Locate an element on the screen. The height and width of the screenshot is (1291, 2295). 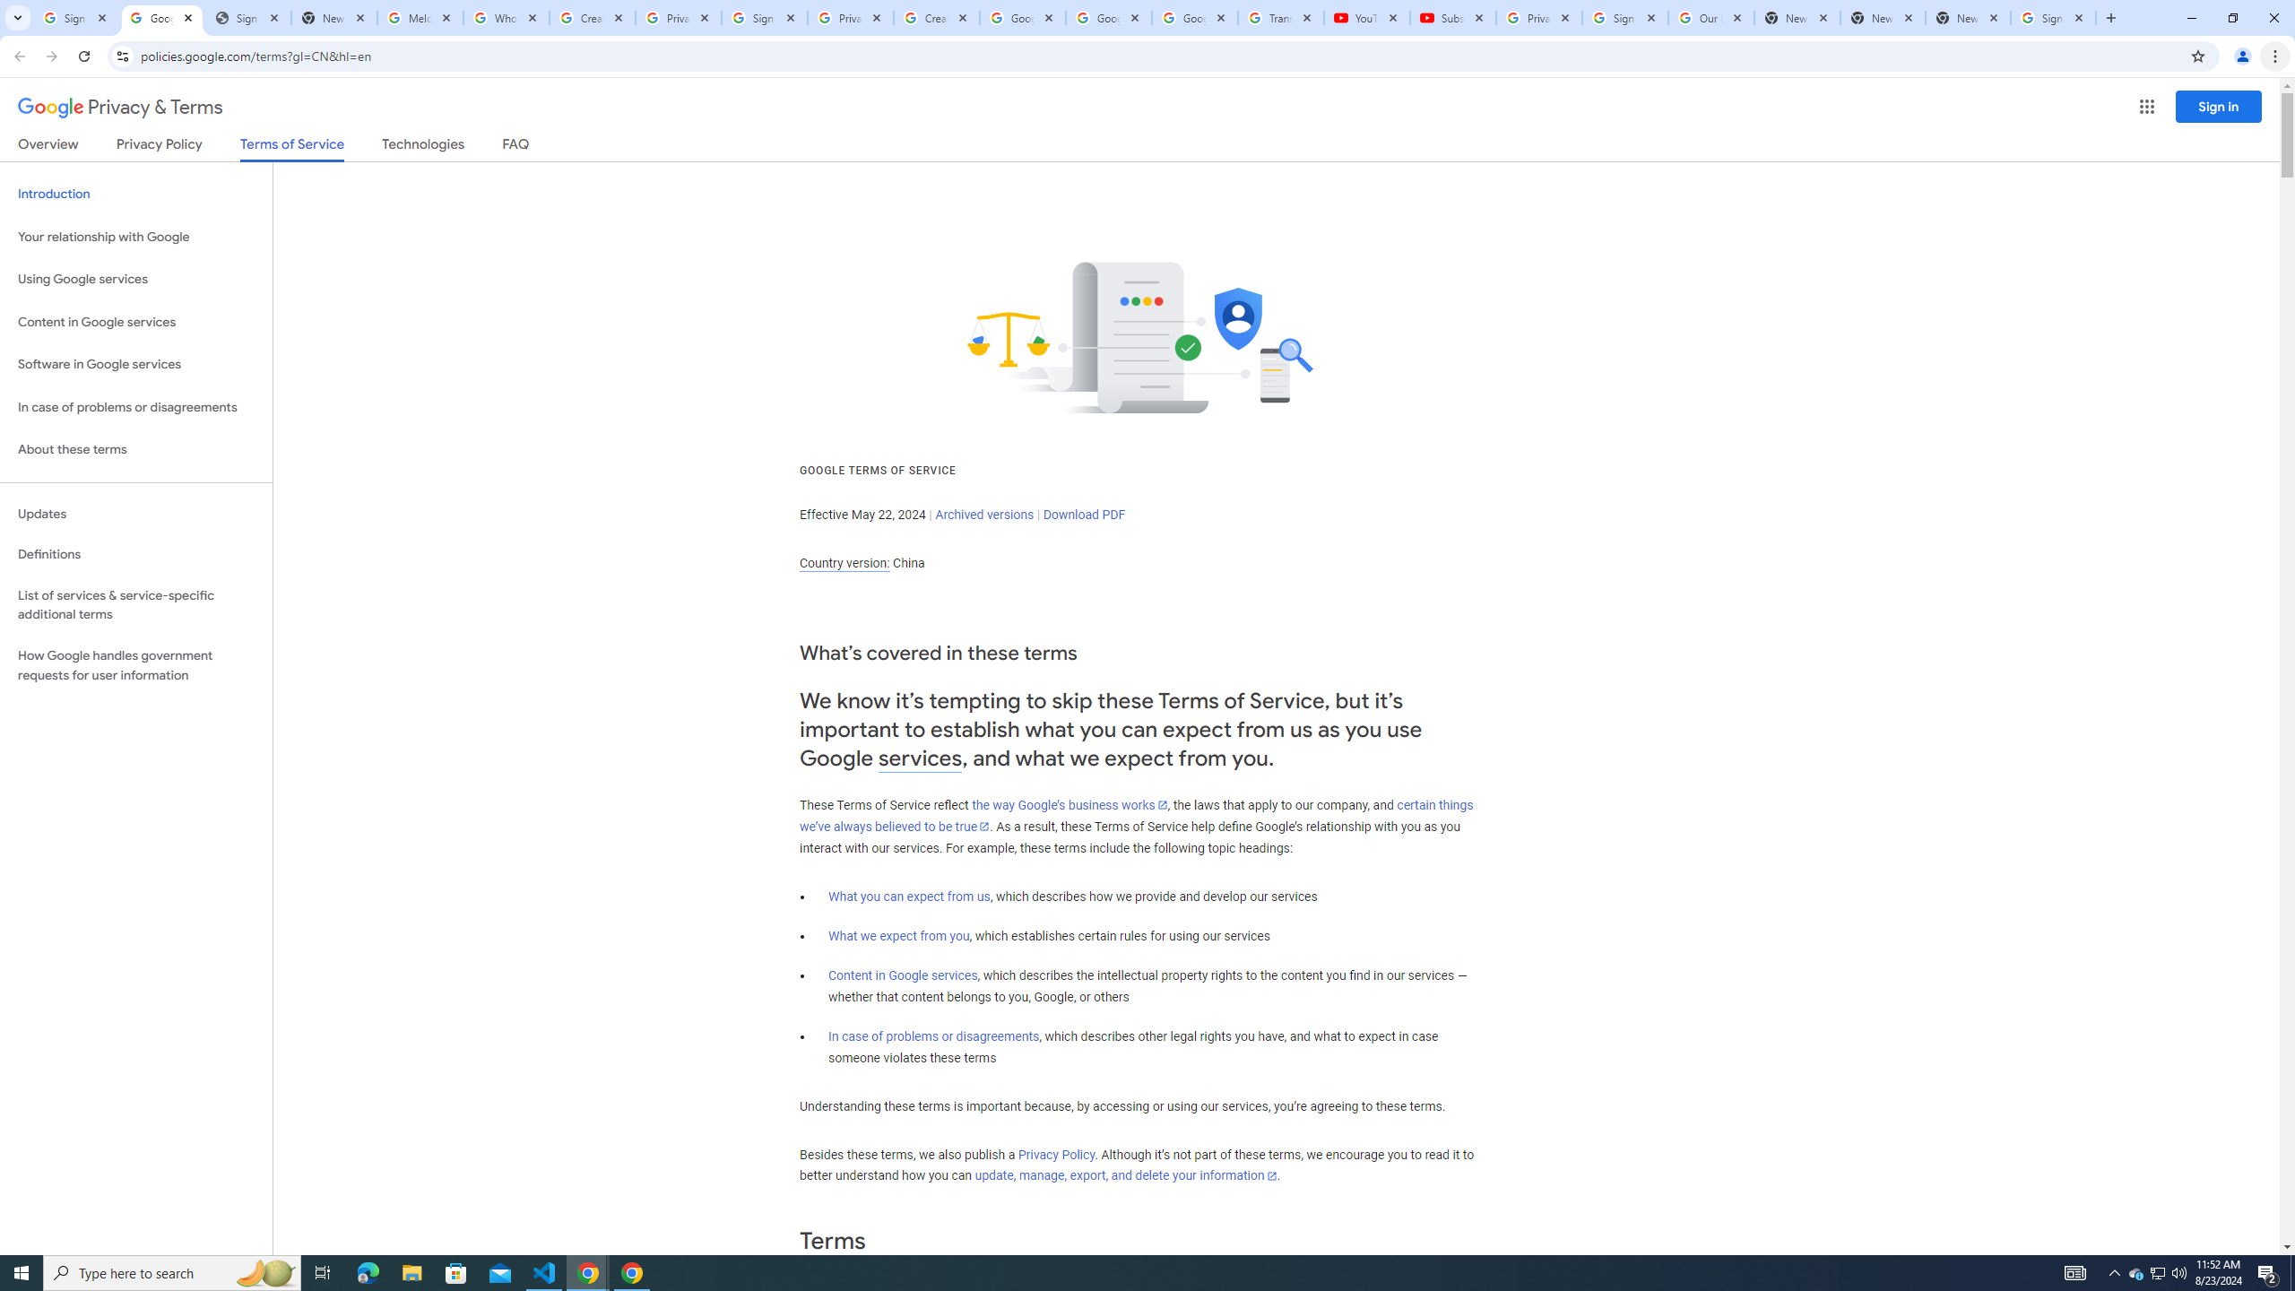
Sign in - Google Accounts is located at coordinates (764, 18).